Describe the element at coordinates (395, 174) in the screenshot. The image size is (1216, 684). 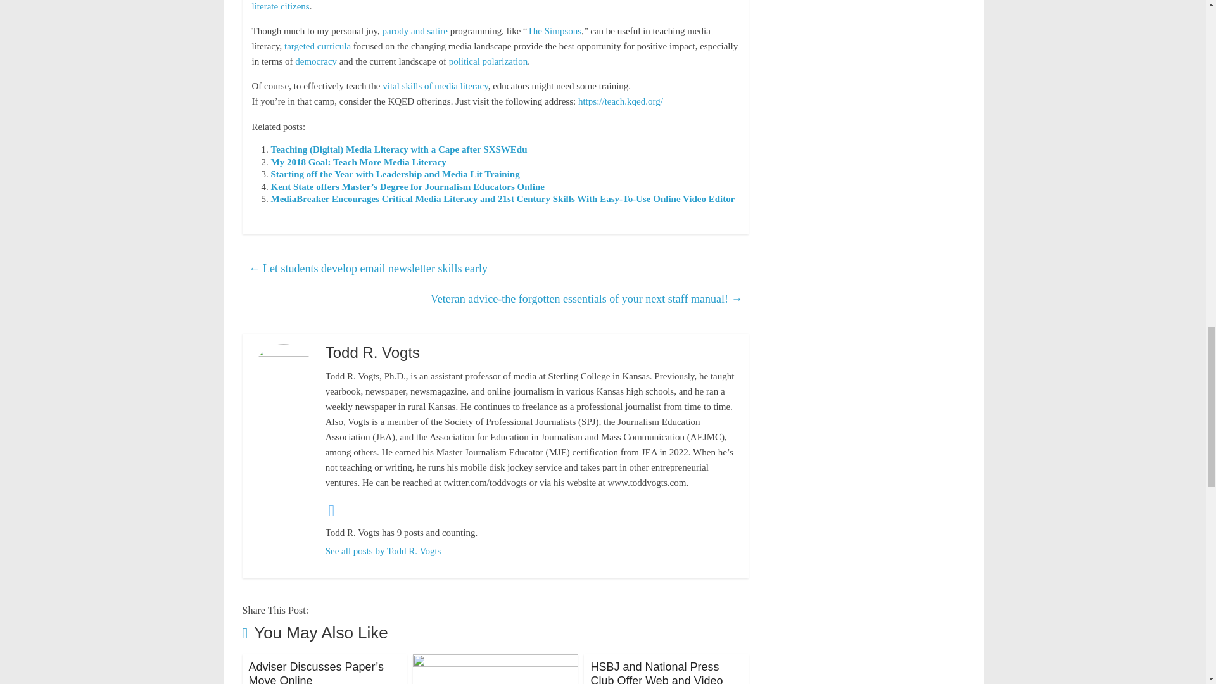
I see `Starting off the Year with Leadership and Media Lit Training` at that location.